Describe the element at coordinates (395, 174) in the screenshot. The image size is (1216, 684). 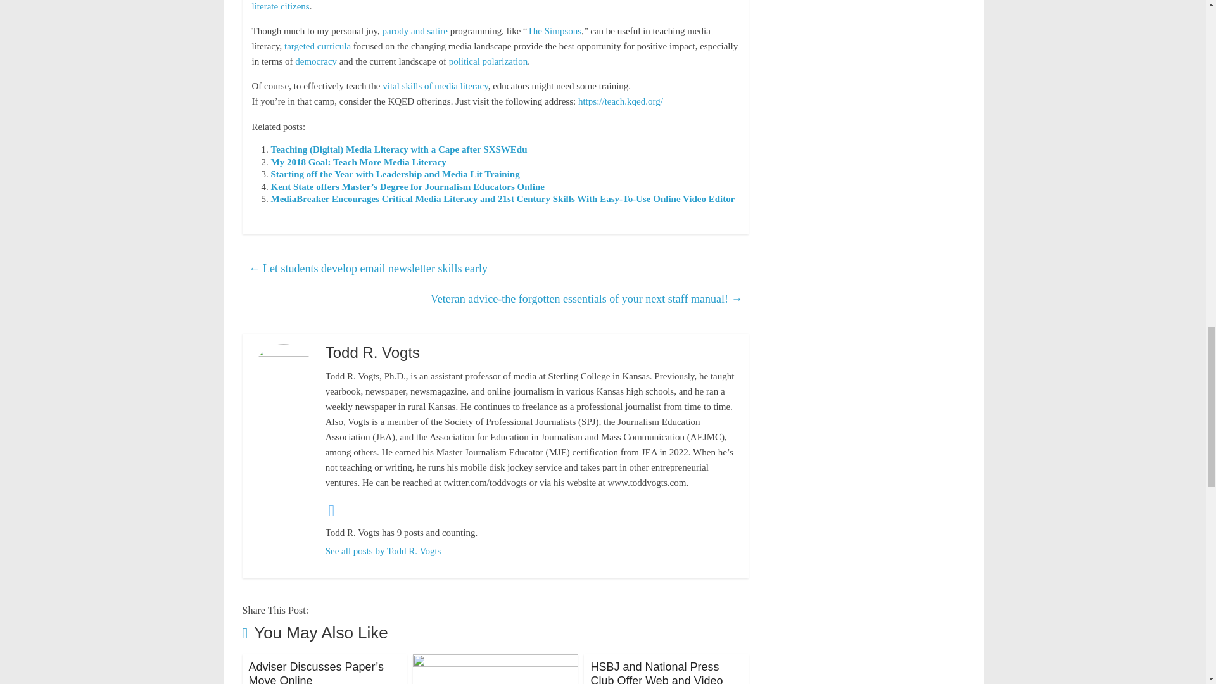
I see `Starting off the Year with Leadership and Media Lit Training` at that location.